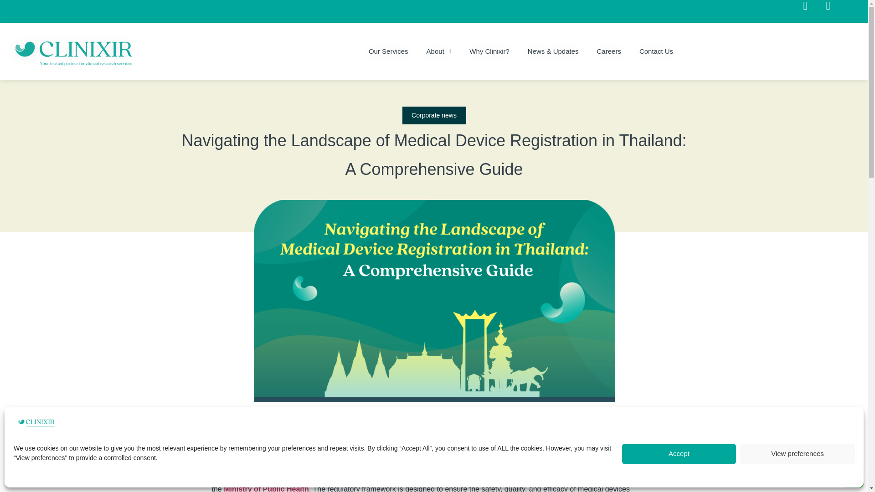 The height and width of the screenshot is (492, 875). I want to click on About, so click(439, 51).